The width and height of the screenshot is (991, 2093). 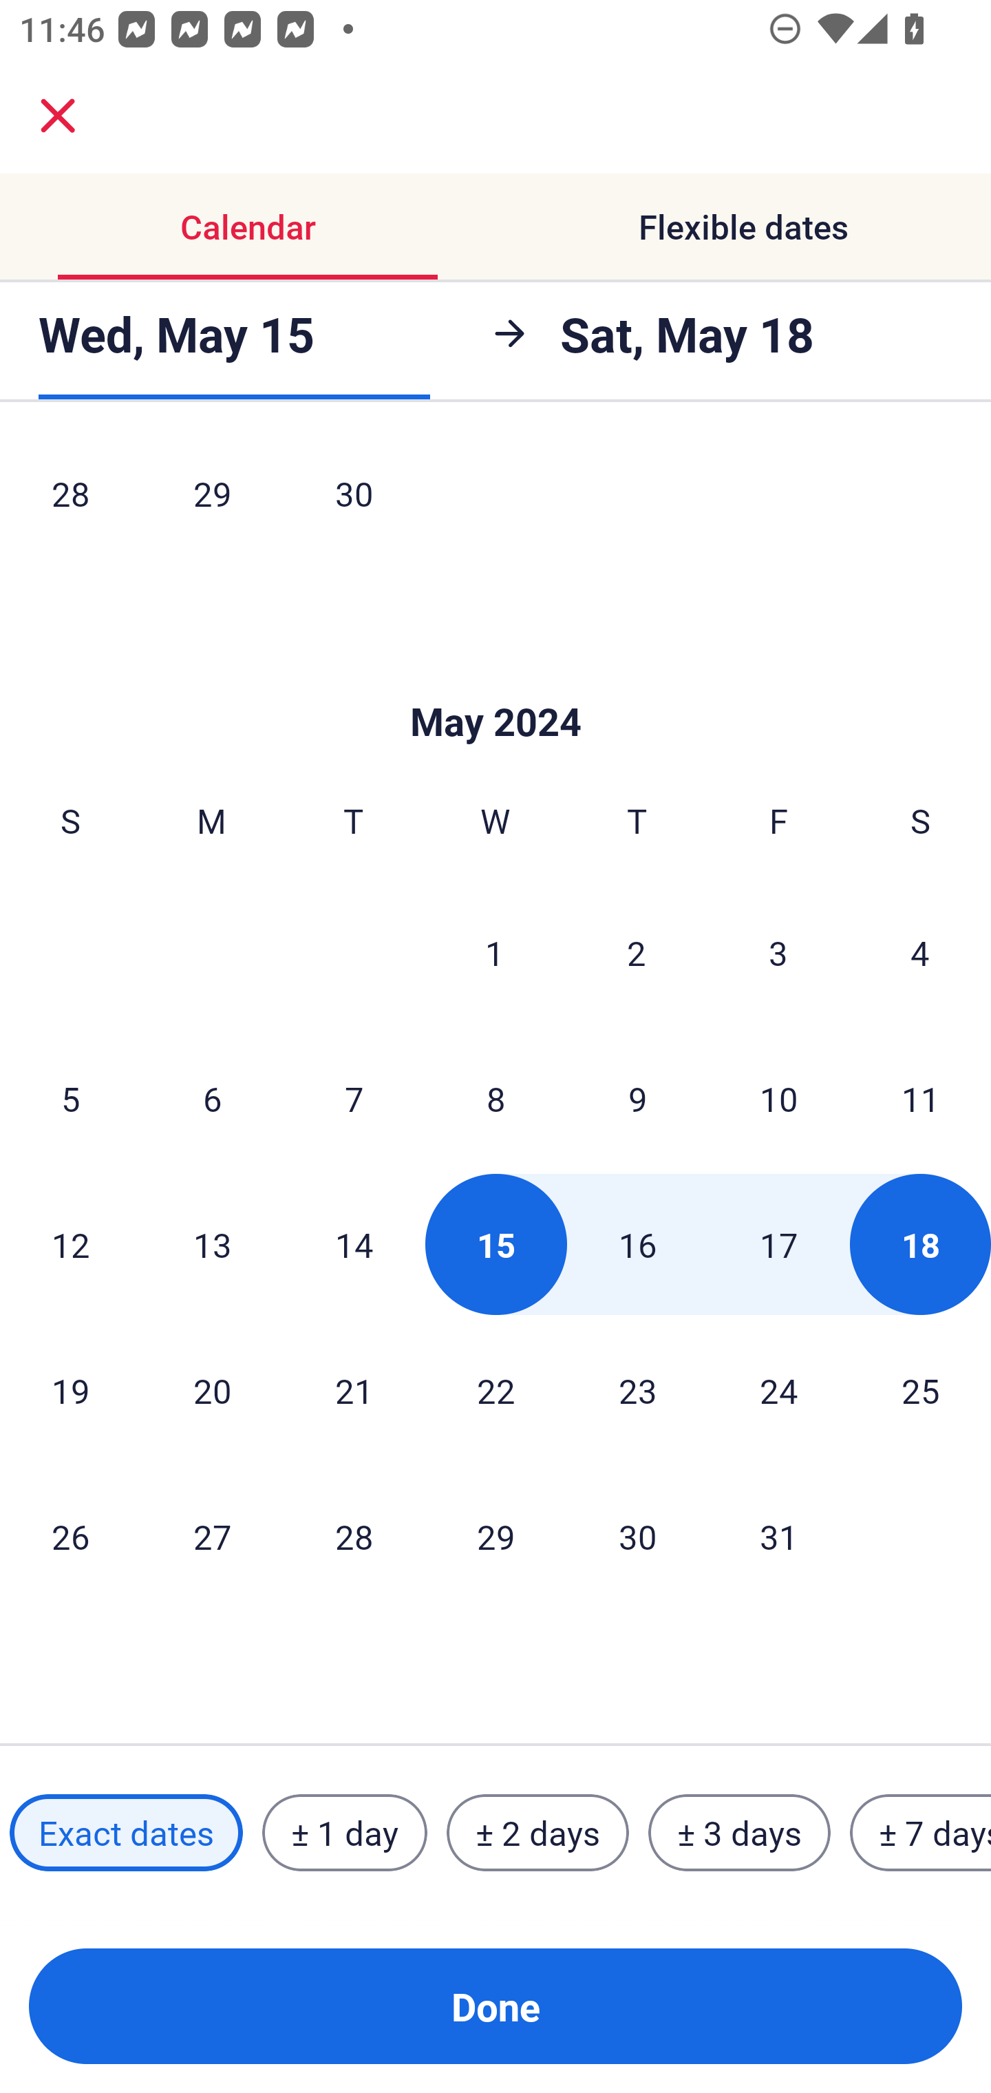 I want to click on 25 Saturday, May 25, 2024, so click(x=921, y=1391).